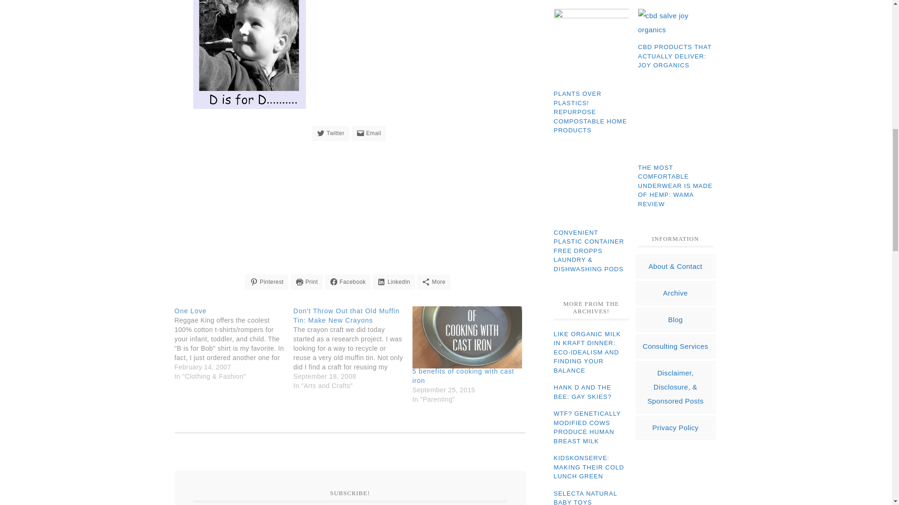  What do you see at coordinates (266, 281) in the screenshot?
I see `Pinterest` at bounding box center [266, 281].